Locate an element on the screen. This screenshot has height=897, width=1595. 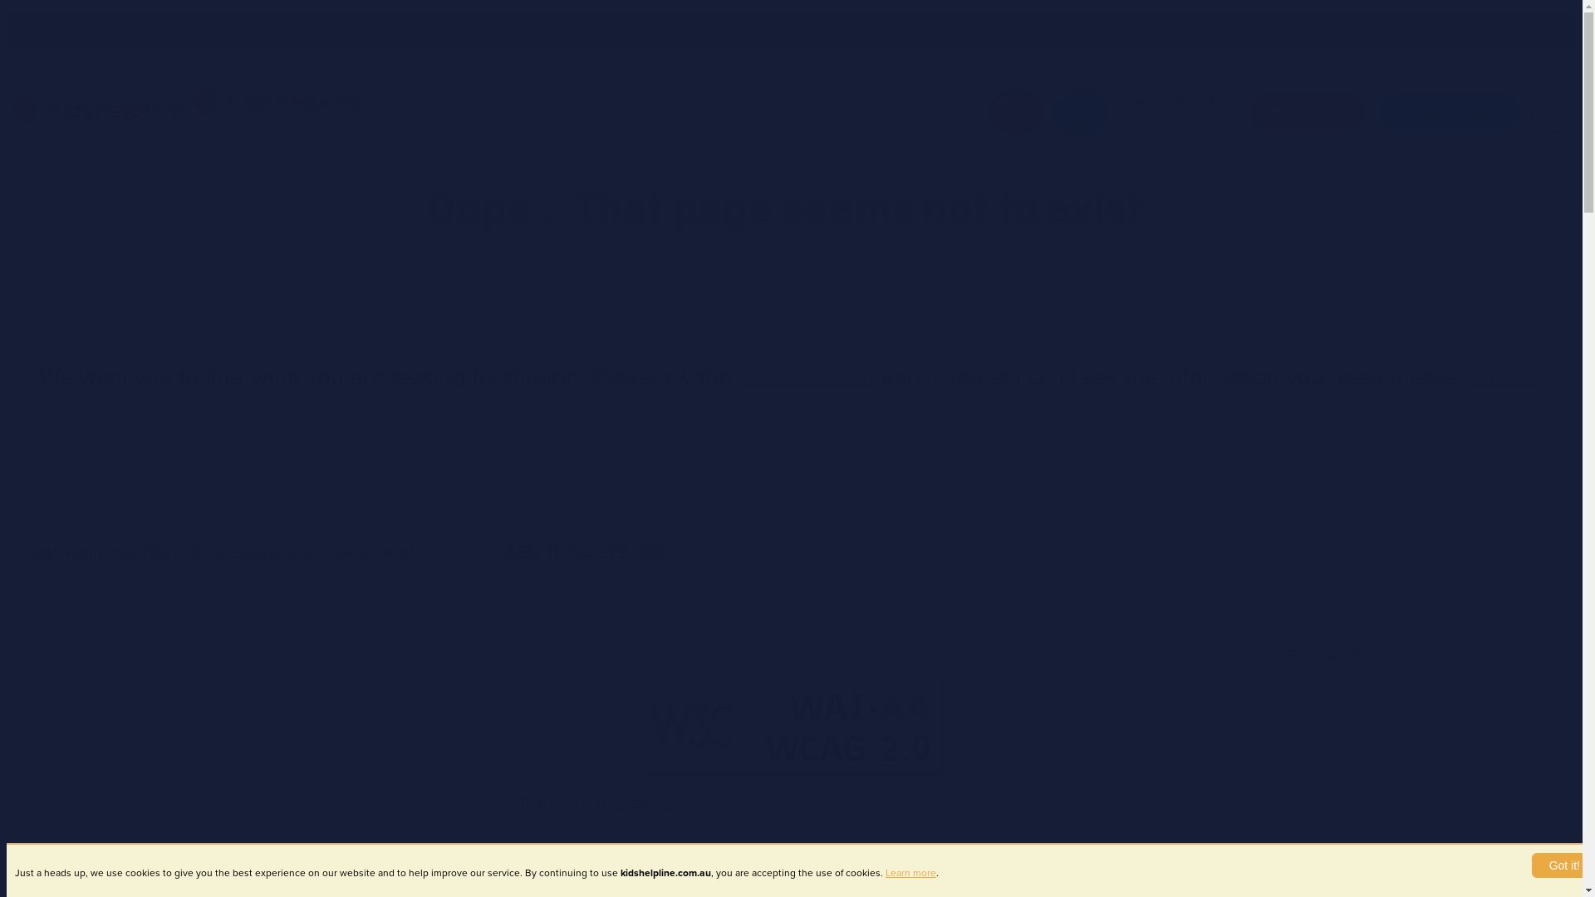
About is located at coordinates (32, 595).